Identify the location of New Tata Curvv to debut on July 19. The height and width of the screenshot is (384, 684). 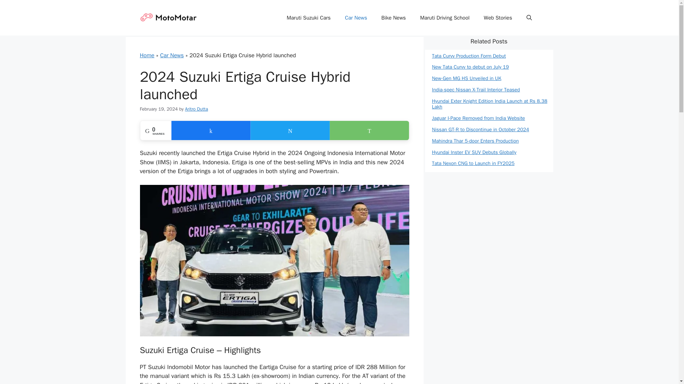
(470, 67).